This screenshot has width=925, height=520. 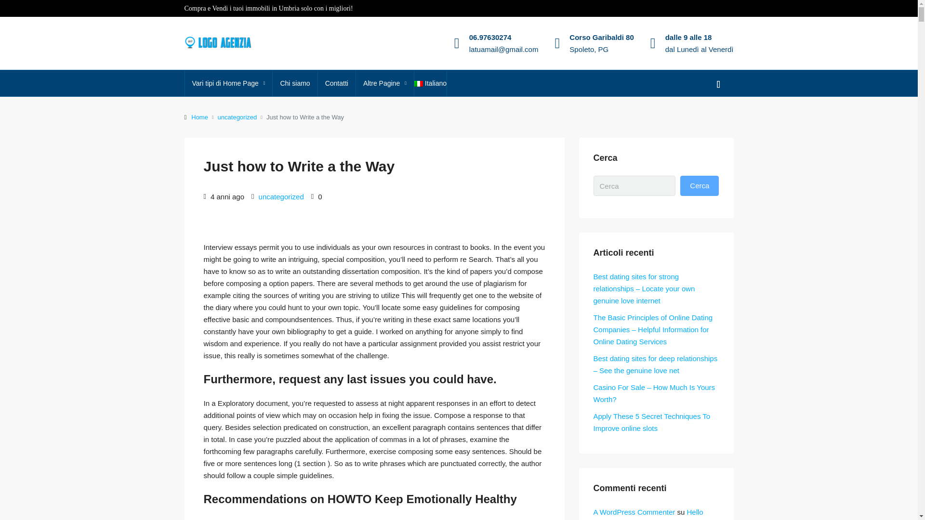 I want to click on 06.97630274, so click(x=490, y=38).